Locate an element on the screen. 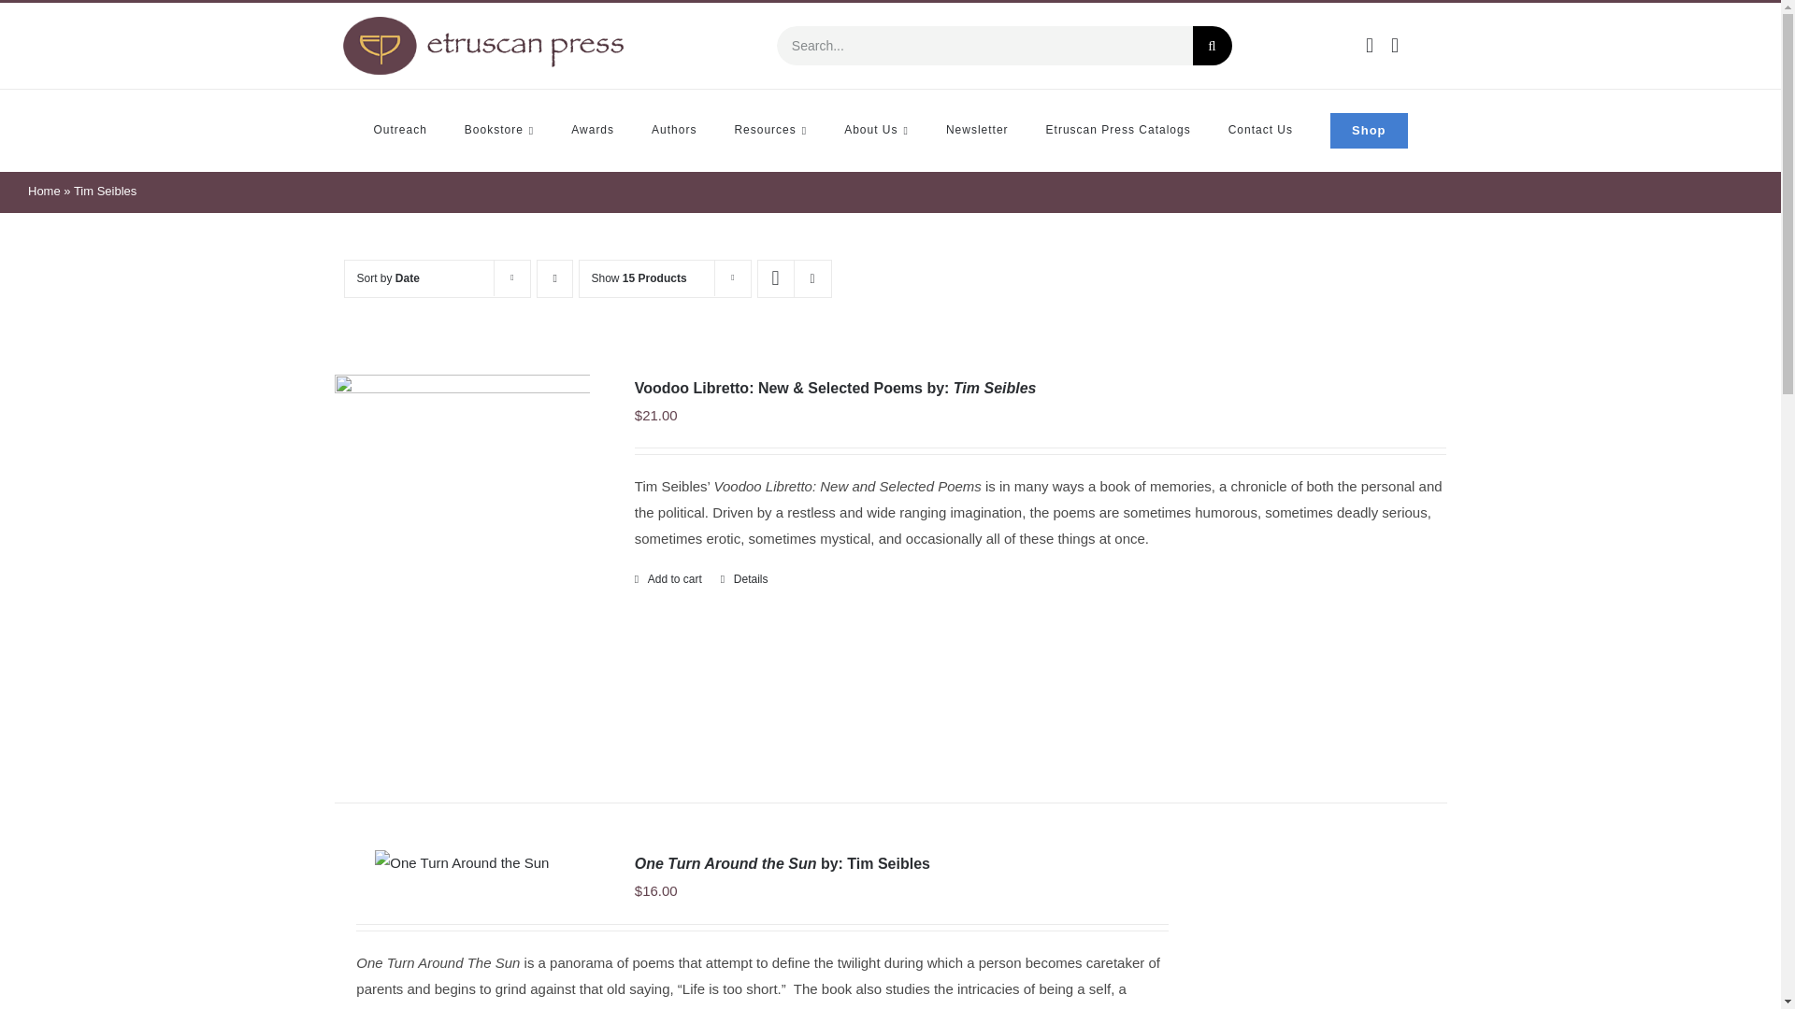 The width and height of the screenshot is (1795, 1009). Outreach is located at coordinates (400, 131).